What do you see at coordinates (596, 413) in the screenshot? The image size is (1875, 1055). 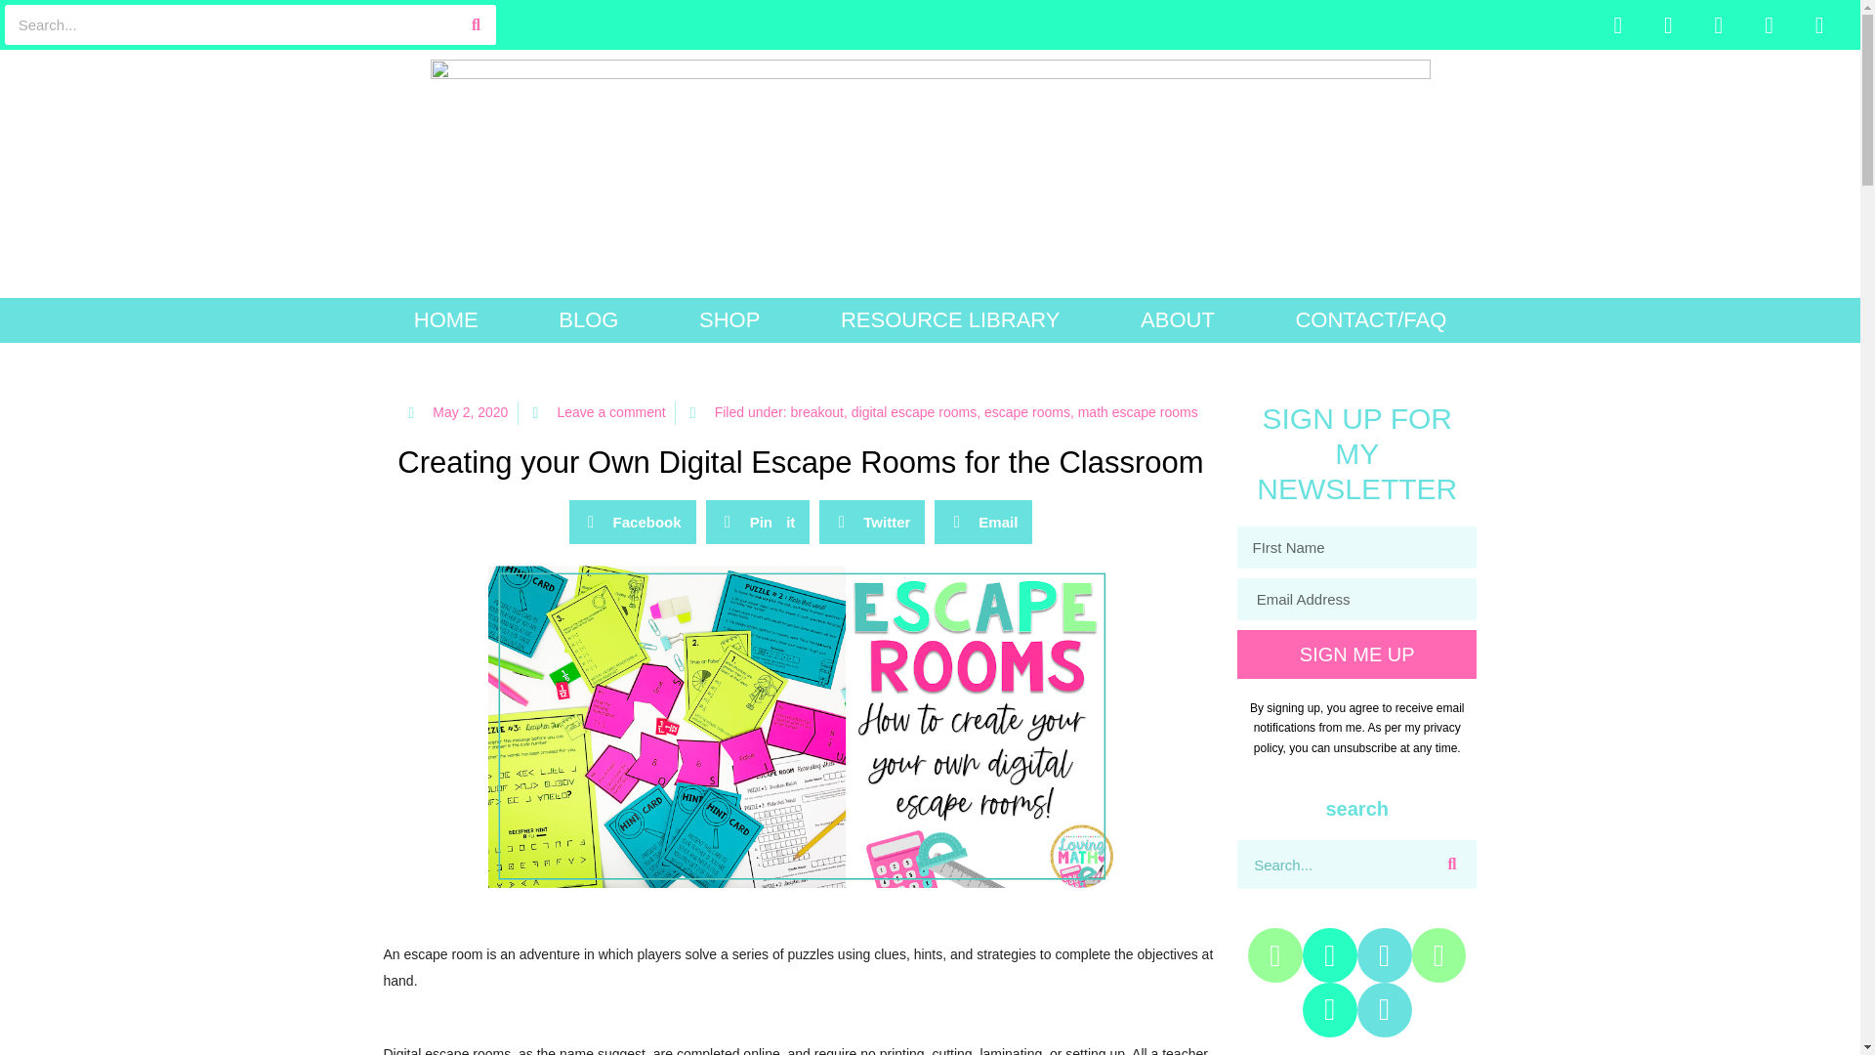 I see `Leave a comment` at bounding box center [596, 413].